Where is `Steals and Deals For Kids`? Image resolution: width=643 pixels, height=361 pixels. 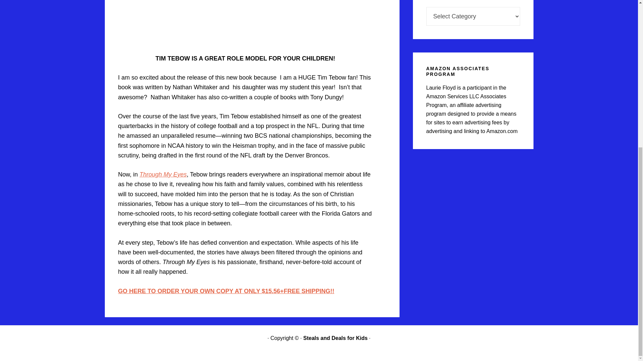
Steals and Deals For Kids is located at coordinates (335, 338).